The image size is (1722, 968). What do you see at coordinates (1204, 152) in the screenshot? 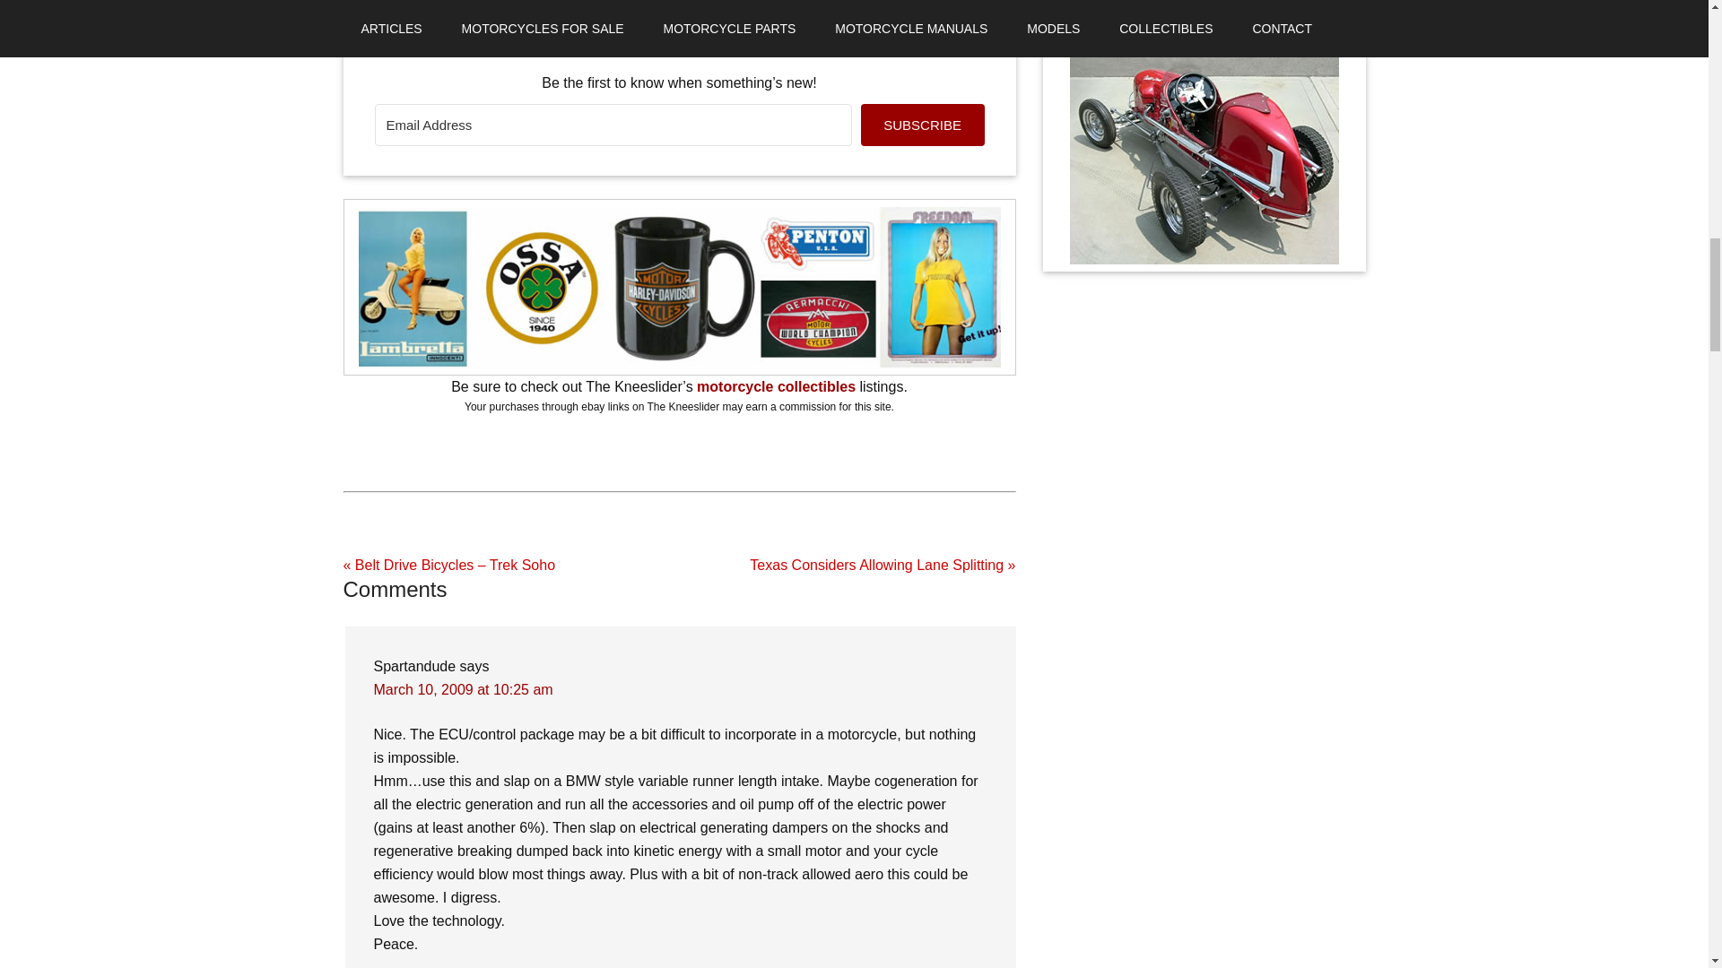
I see `Bill Vukovitch Drake Harley Davidson powered midget racer` at bounding box center [1204, 152].